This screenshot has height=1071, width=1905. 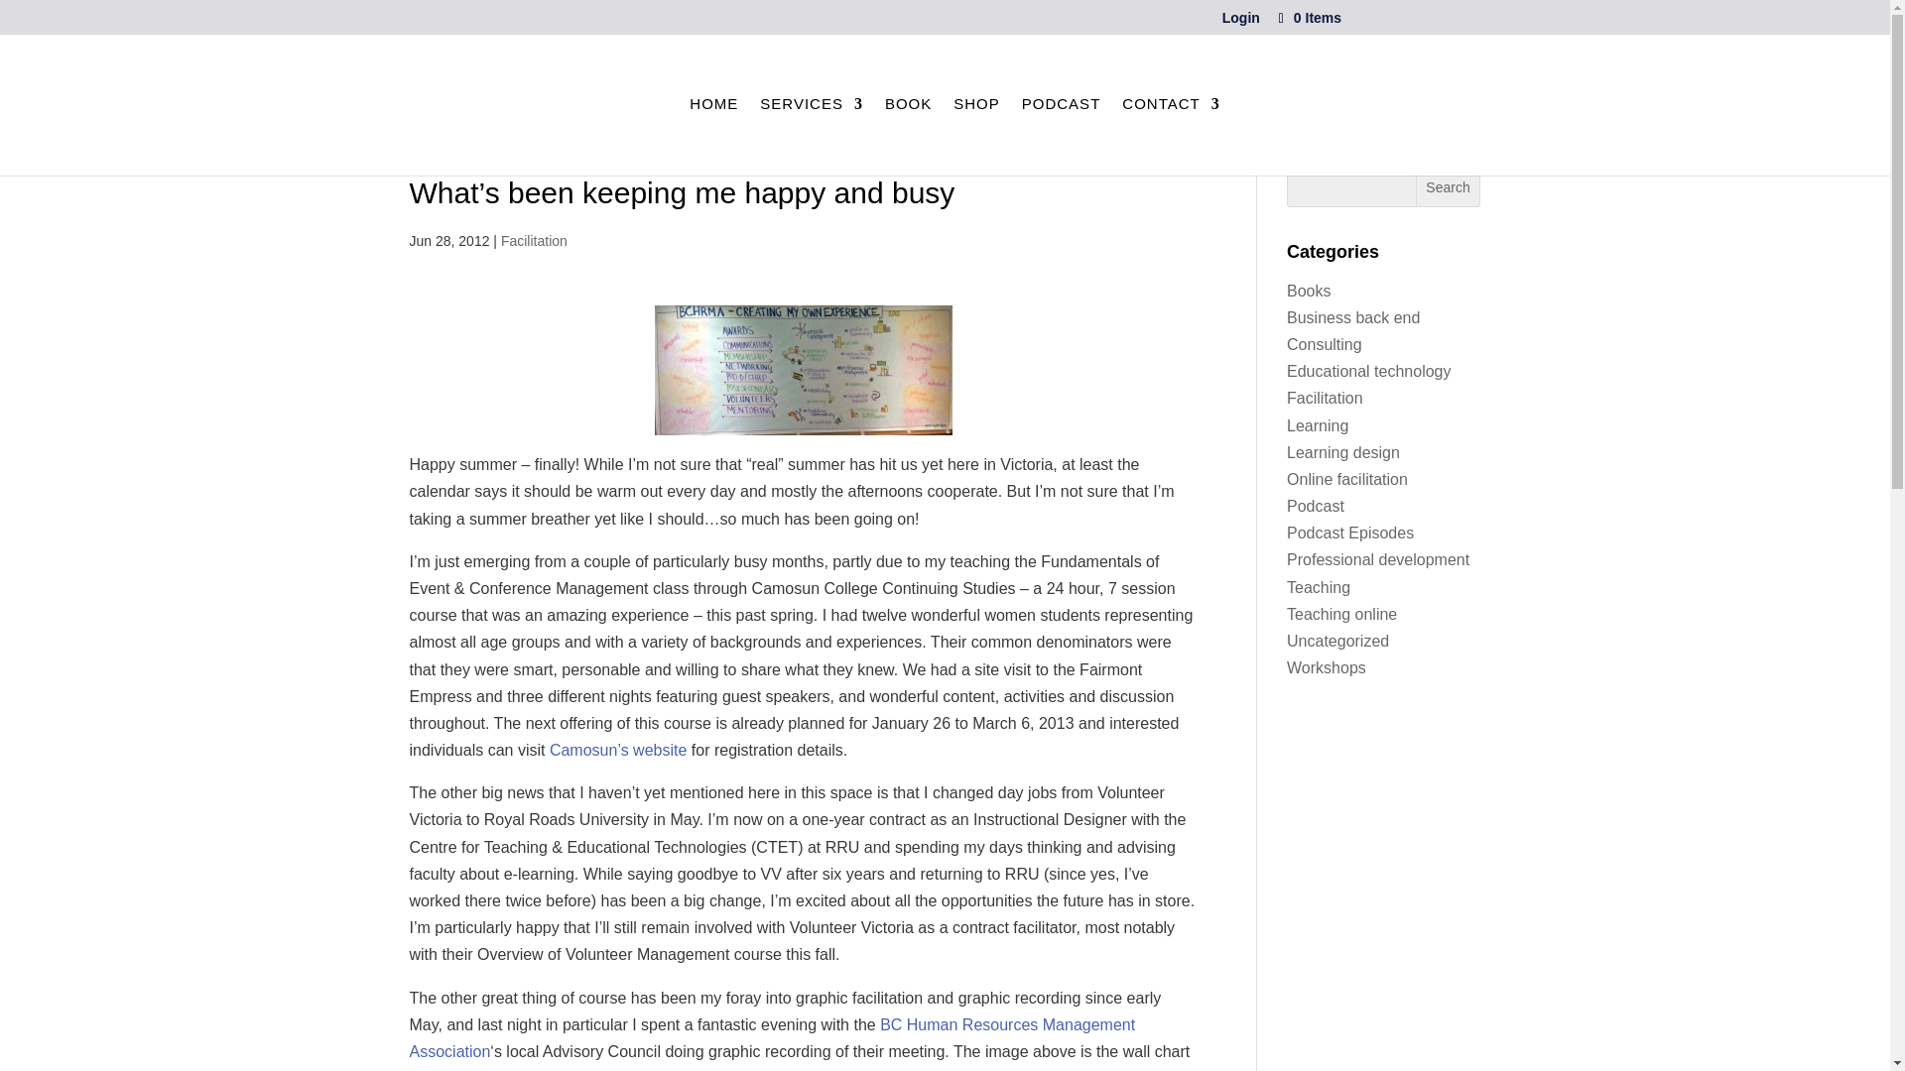 What do you see at coordinates (1316, 506) in the screenshot?
I see `Podcast` at bounding box center [1316, 506].